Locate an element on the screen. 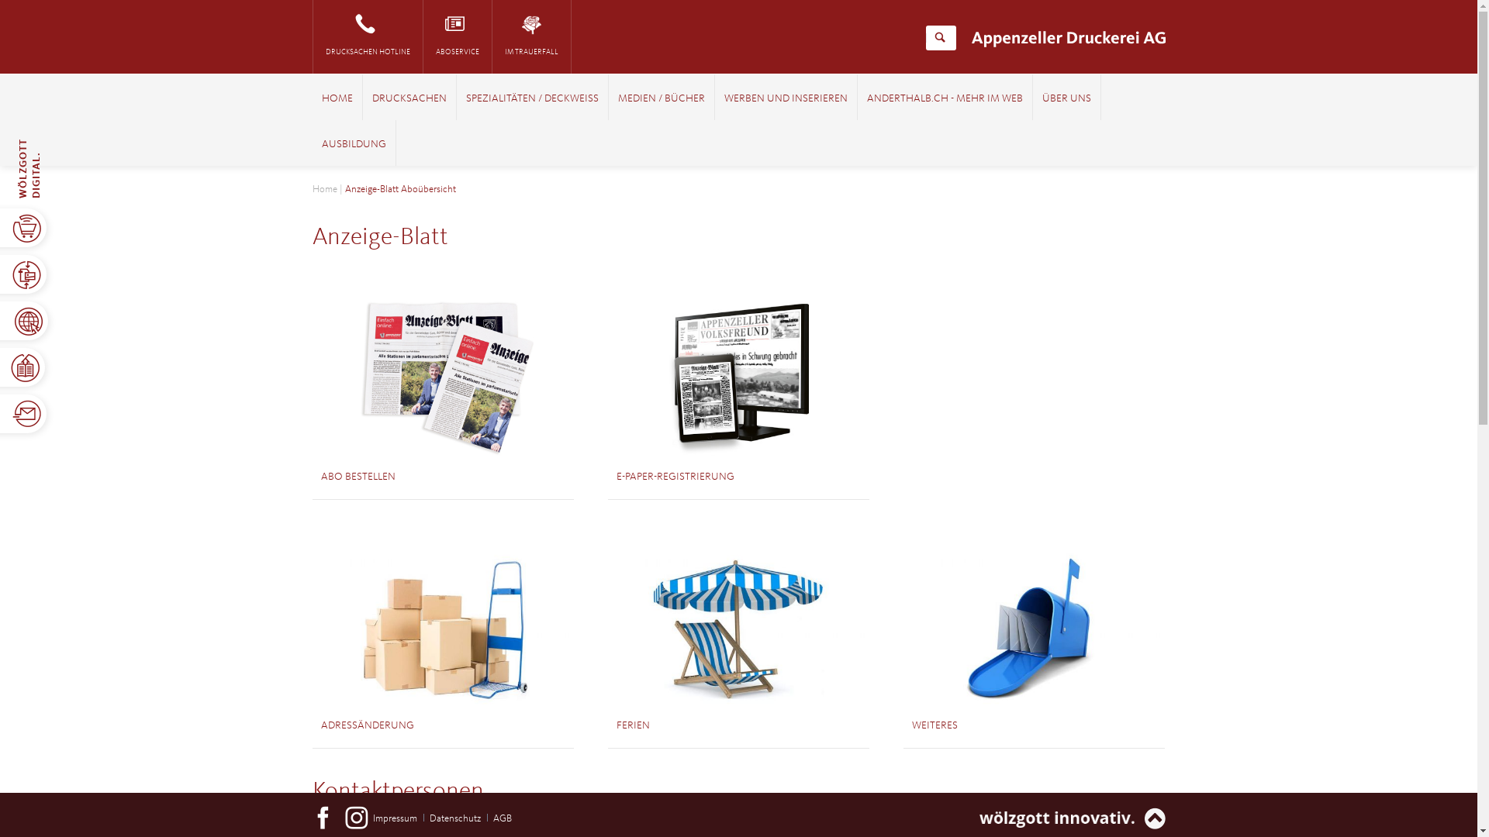 The image size is (1489, 837). HOME is located at coordinates (337, 99).